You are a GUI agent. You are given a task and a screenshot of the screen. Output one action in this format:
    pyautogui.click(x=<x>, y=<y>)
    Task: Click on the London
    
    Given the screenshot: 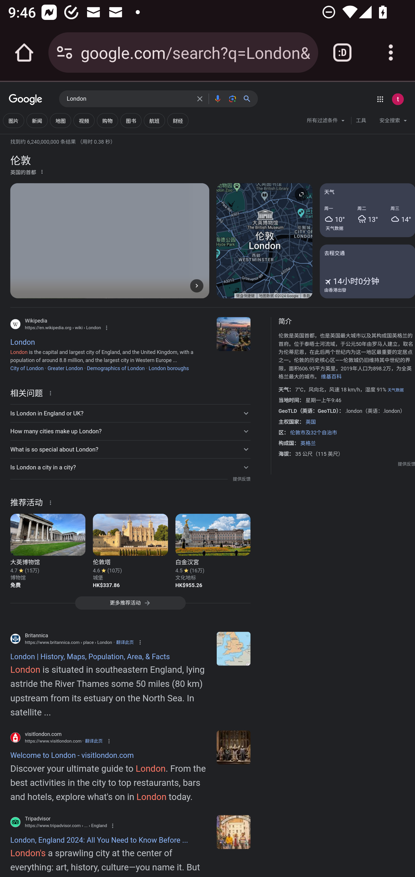 What is the action you would take?
    pyautogui.click(x=129, y=99)
    